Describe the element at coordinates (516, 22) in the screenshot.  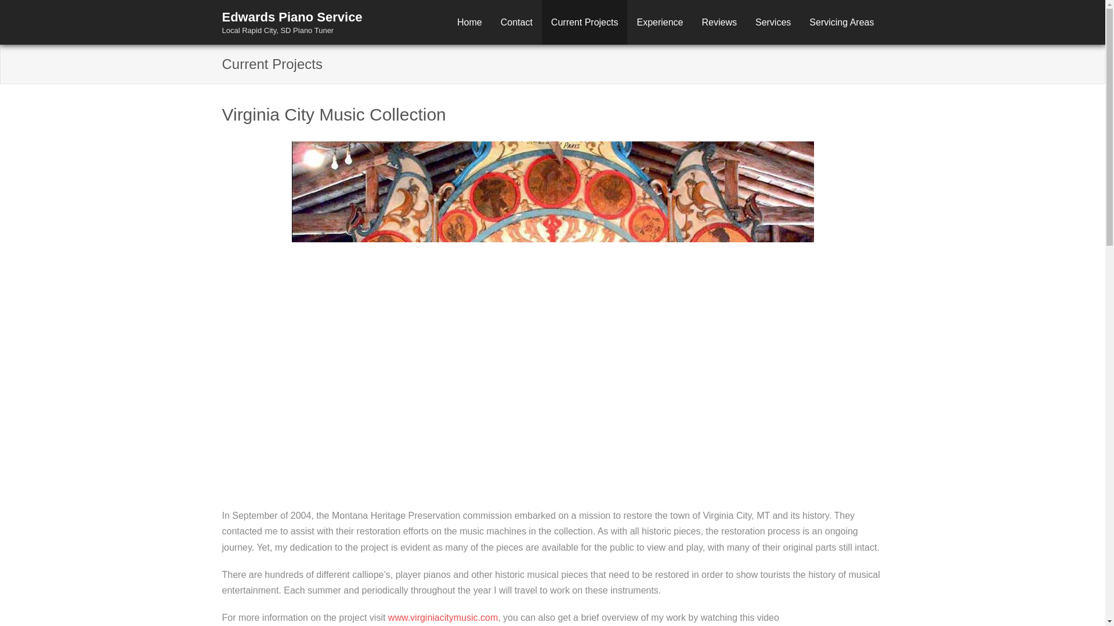
I see `Contact` at that location.